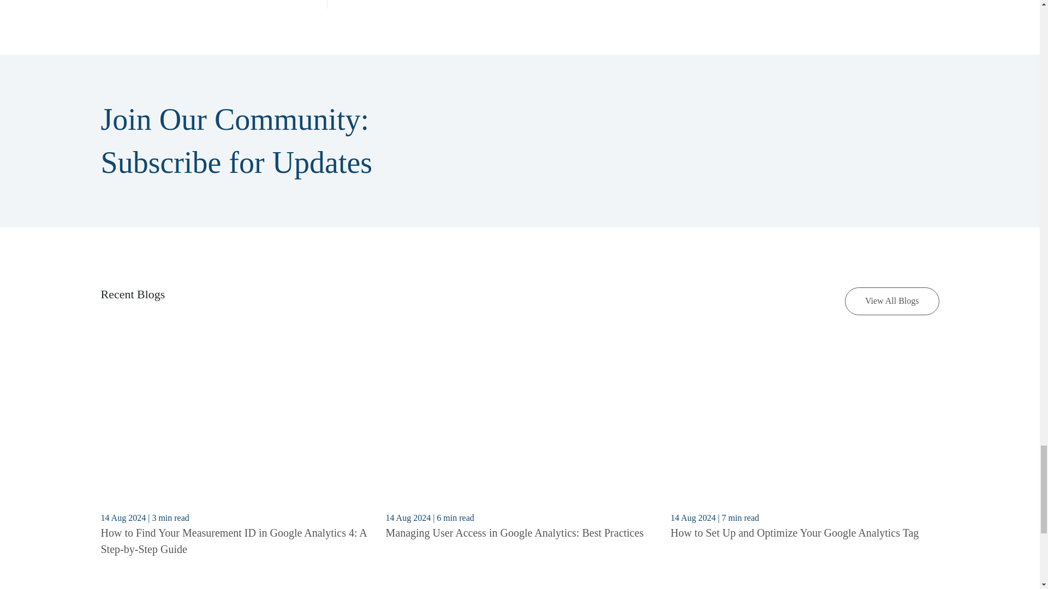  Describe the element at coordinates (795, 532) in the screenshot. I see `How to Set Up and Optimize Your Google Analytics Tag` at that location.